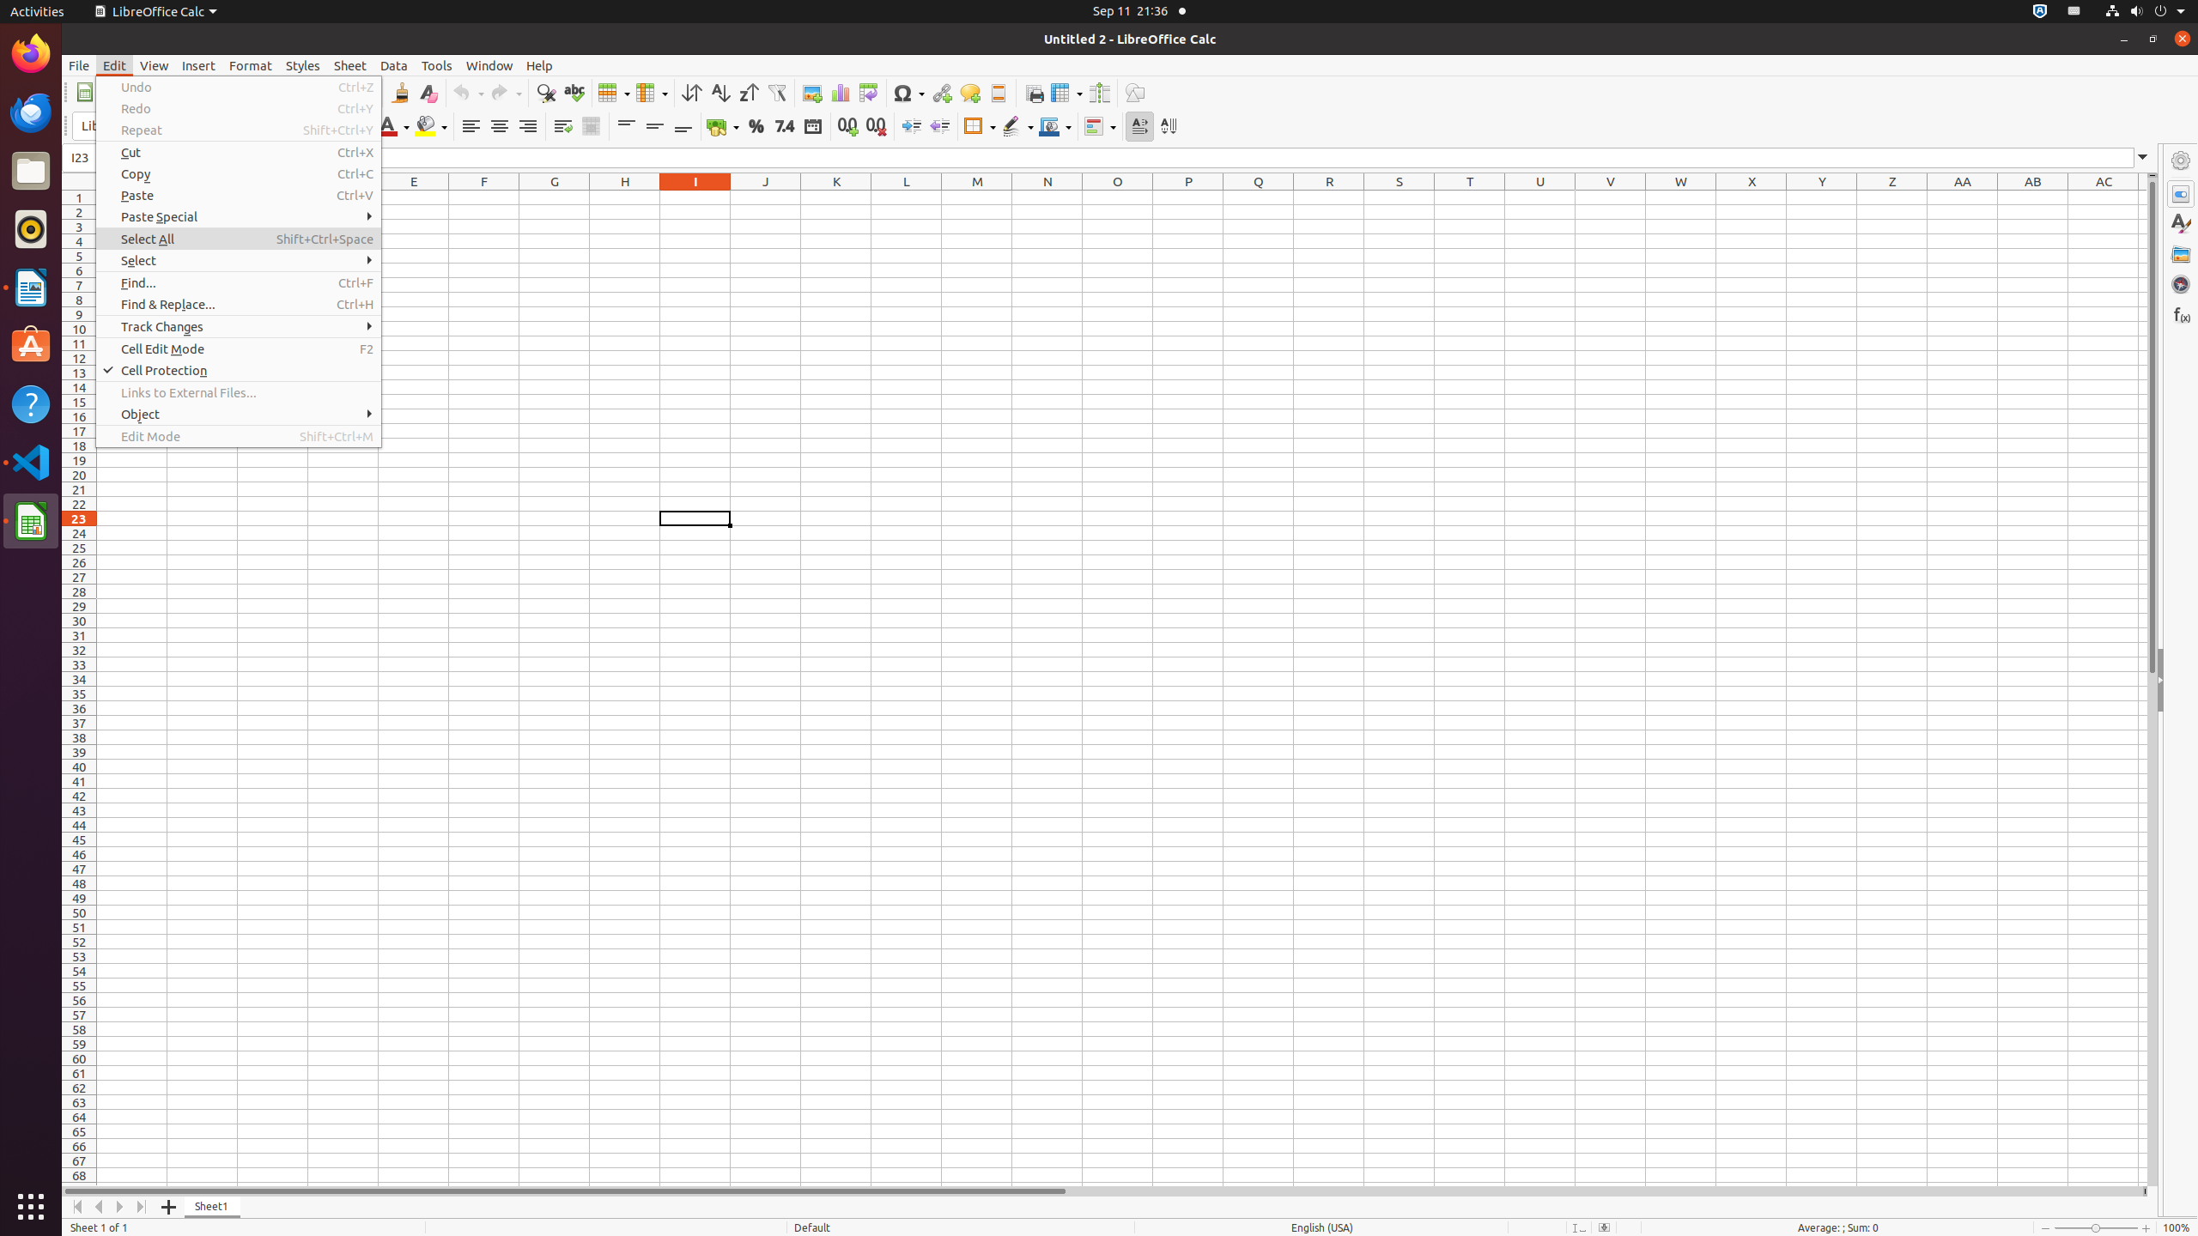 This screenshot has width=2198, height=1236. What do you see at coordinates (38, 12) in the screenshot?
I see `Activities` at bounding box center [38, 12].